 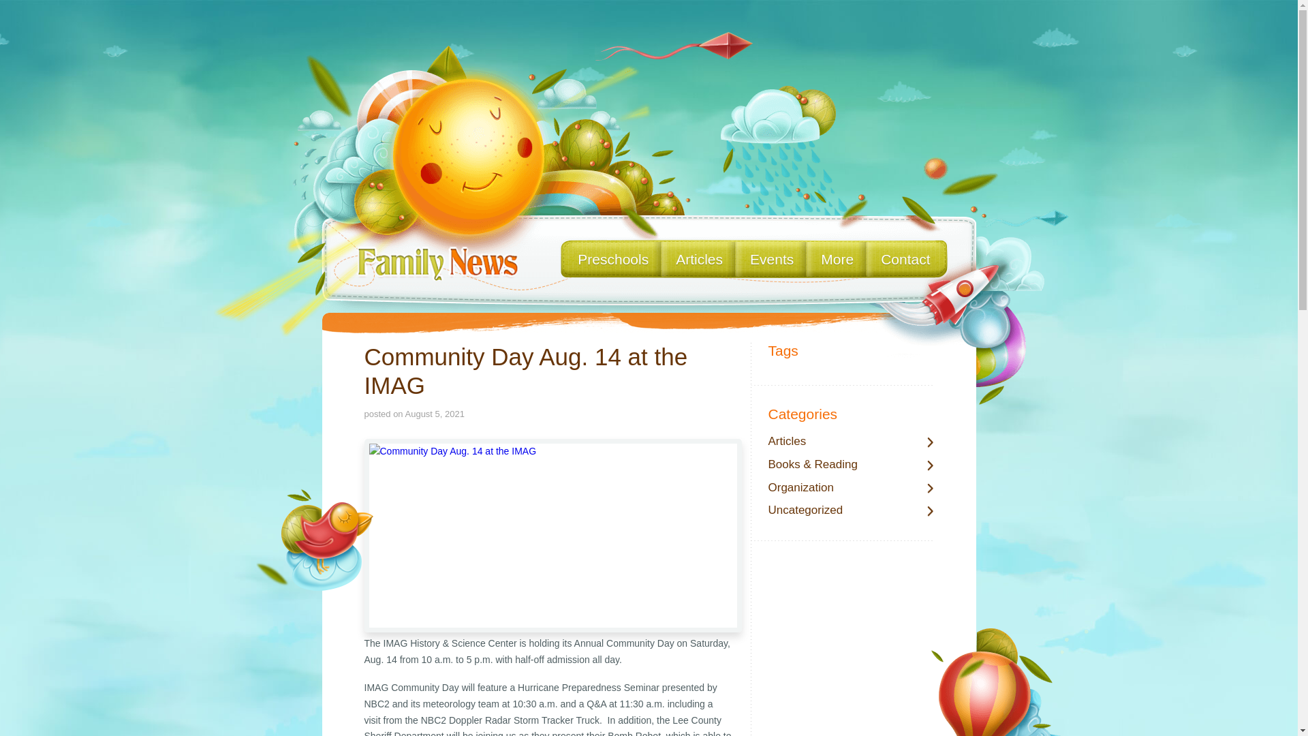 What do you see at coordinates (613, 259) in the screenshot?
I see `Preschools` at bounding box center [613, 259].